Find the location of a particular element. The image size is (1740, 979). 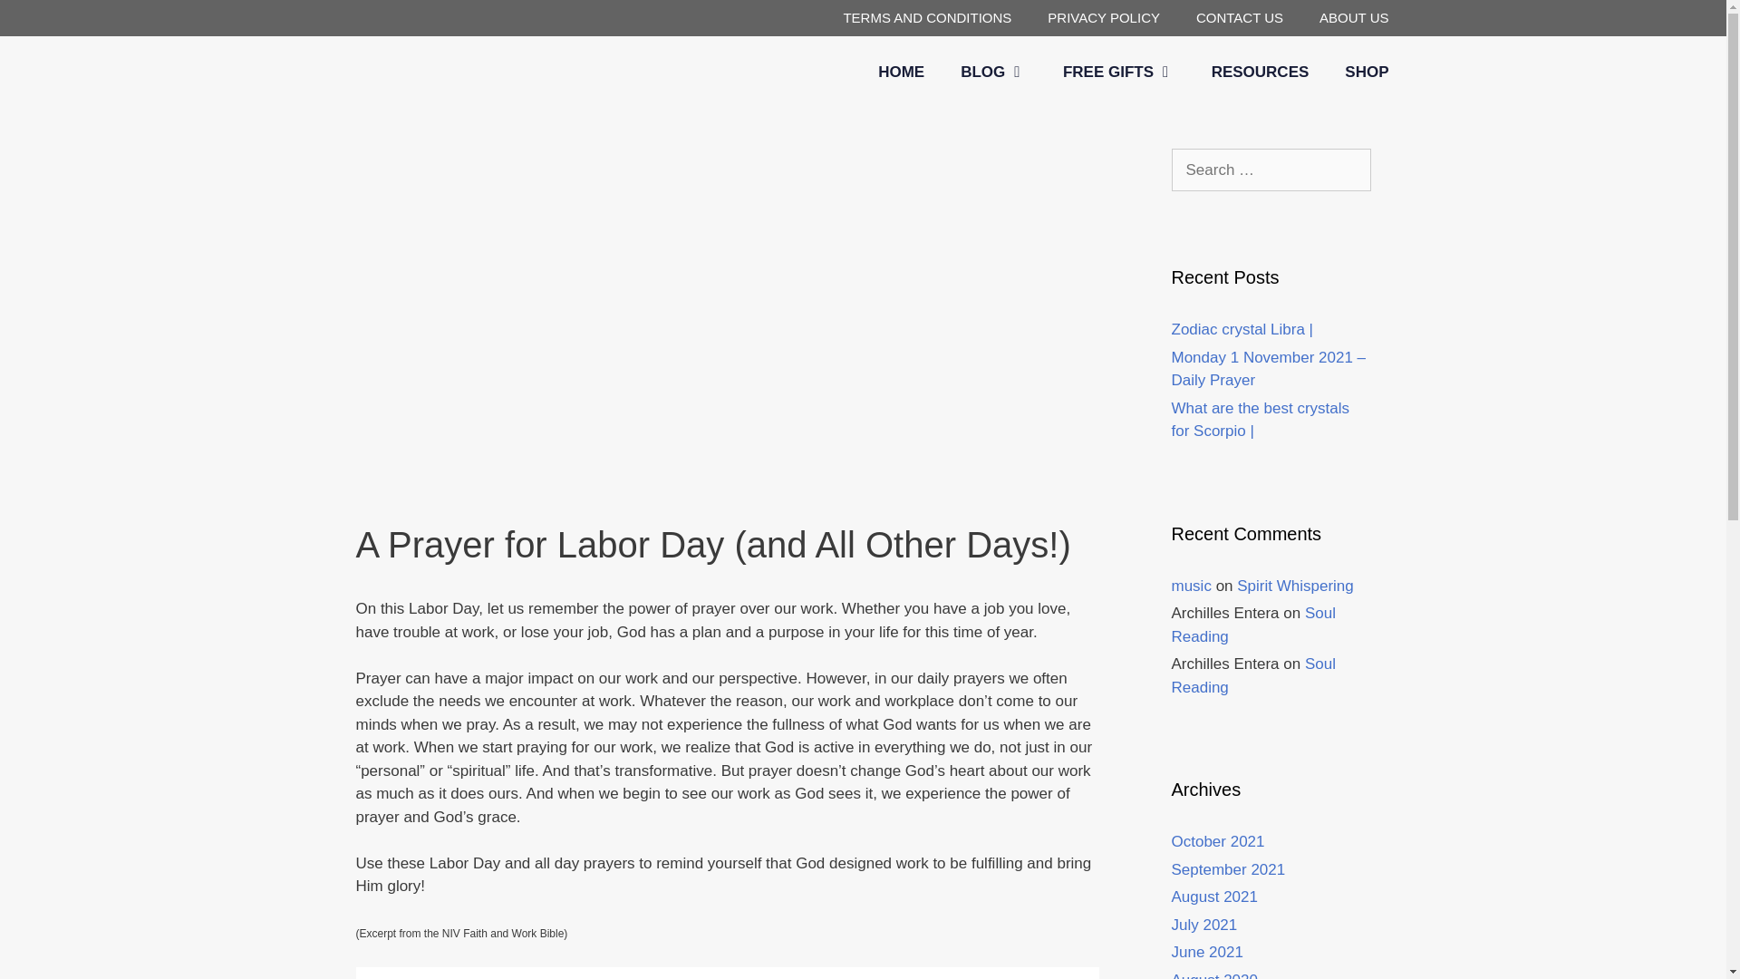

PRIVACY POLICY is located at coordinates (1104, 18).